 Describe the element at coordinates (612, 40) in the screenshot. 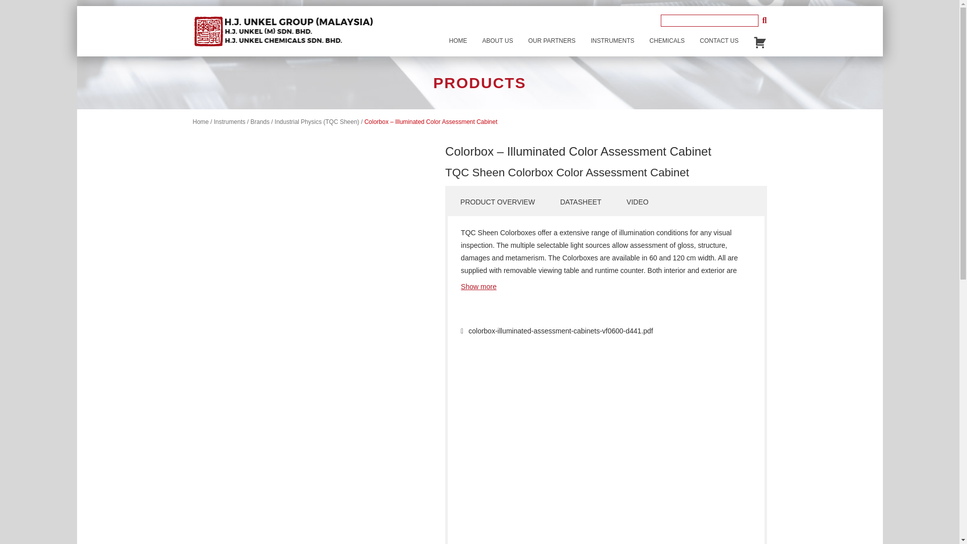

I see `INSTRUMENTS` at that location.